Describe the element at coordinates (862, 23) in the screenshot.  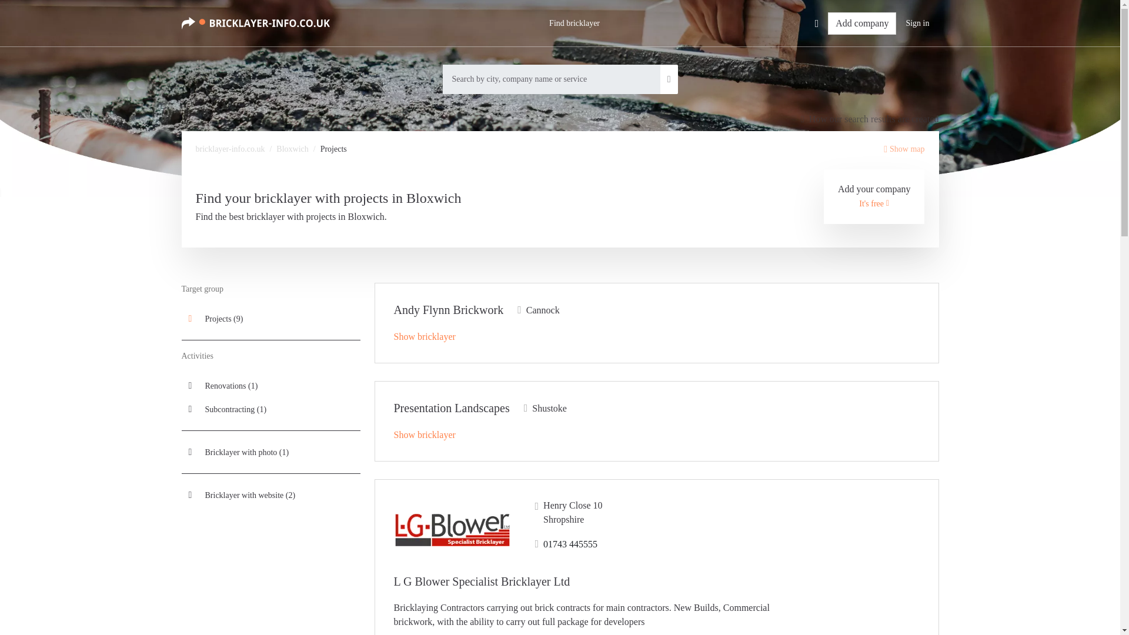
I see `Add company` at that location.